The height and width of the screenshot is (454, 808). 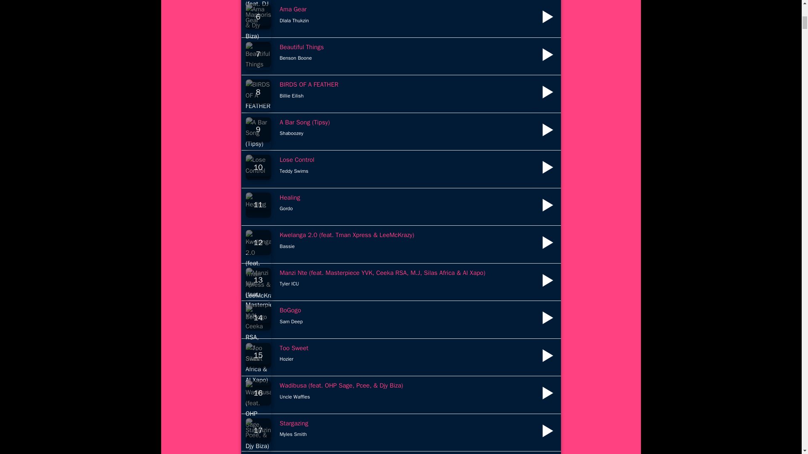 What do you see at coordinates (294, 20) in the screenshot?
I see `Dlala Thukzin` at bounding box center [294, 20].